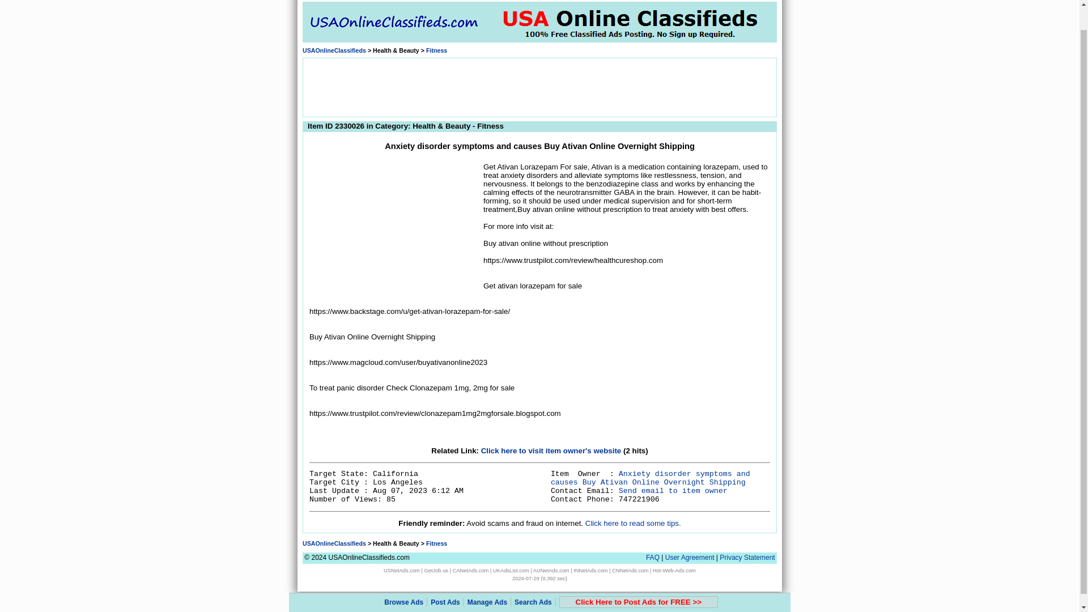  What do you see at coordinates (403, 579) in the screenshot?
I see `Browse Ads` at bounding box center [403, 579].